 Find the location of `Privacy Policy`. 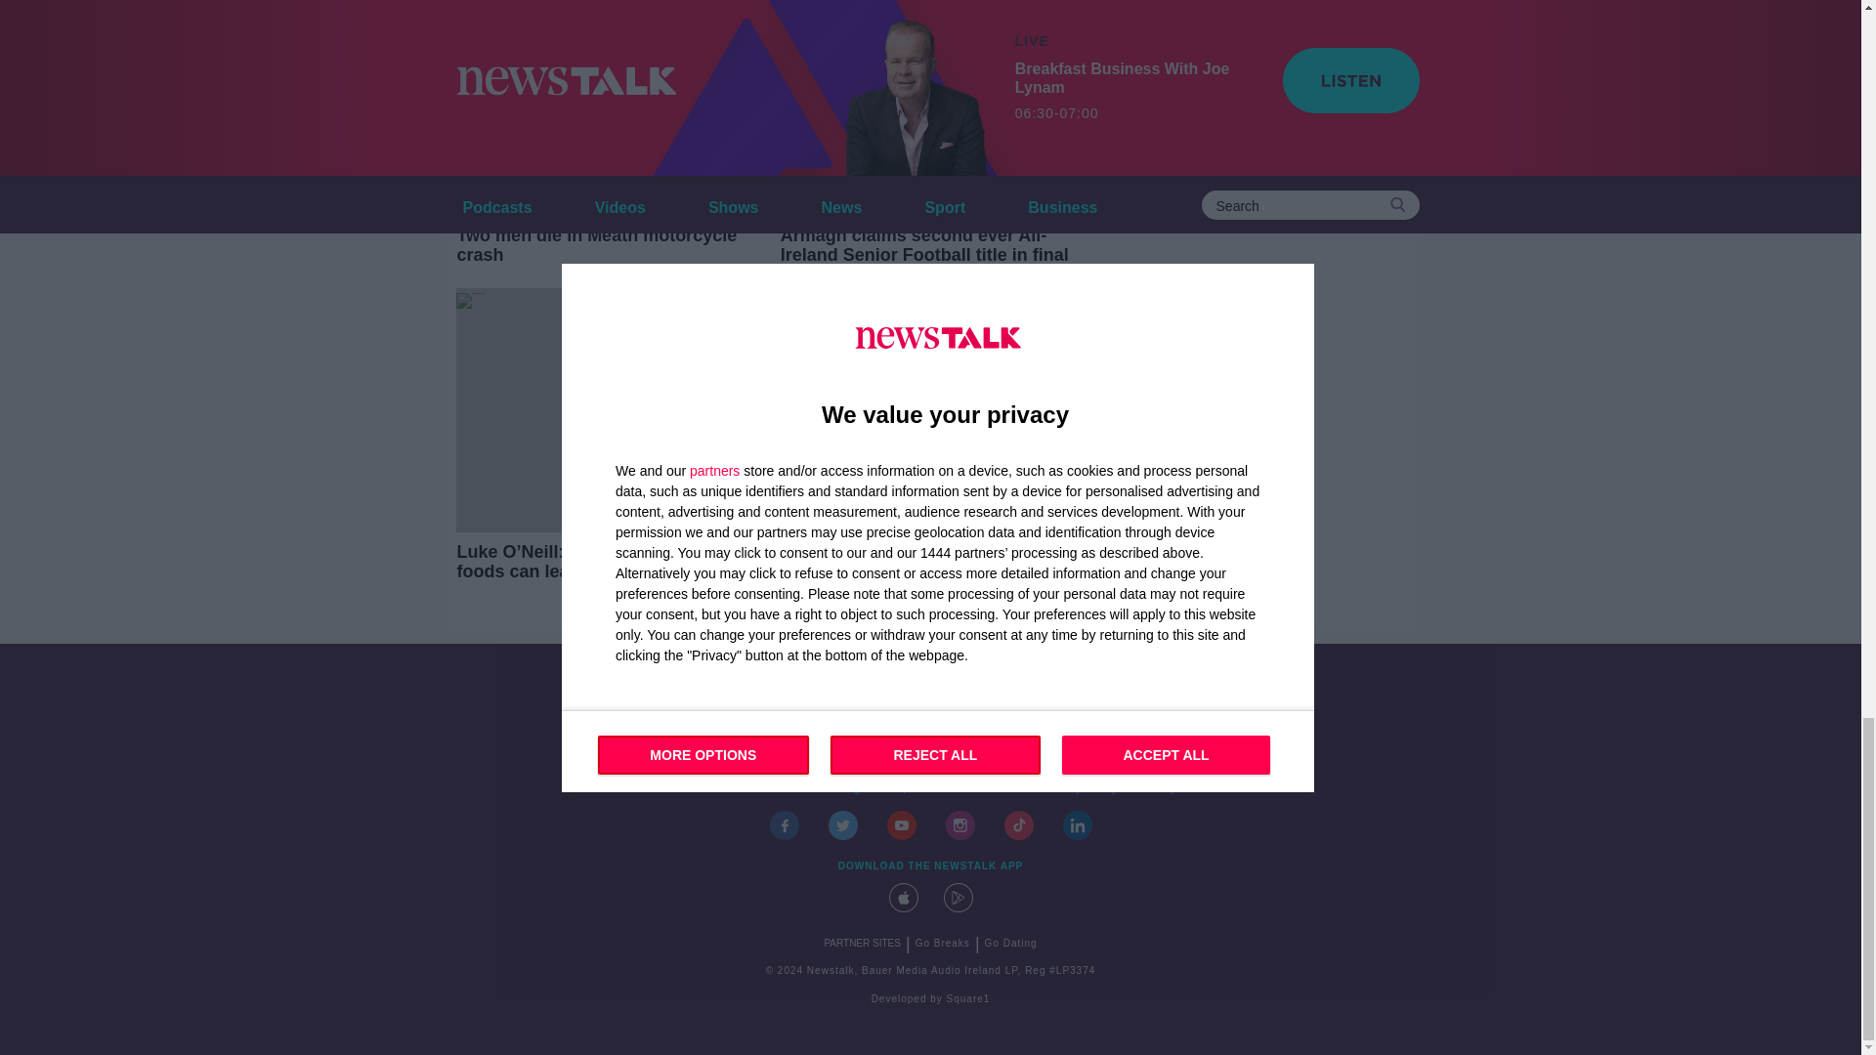

Privacy Policy is located at coordinates (1080, 789).